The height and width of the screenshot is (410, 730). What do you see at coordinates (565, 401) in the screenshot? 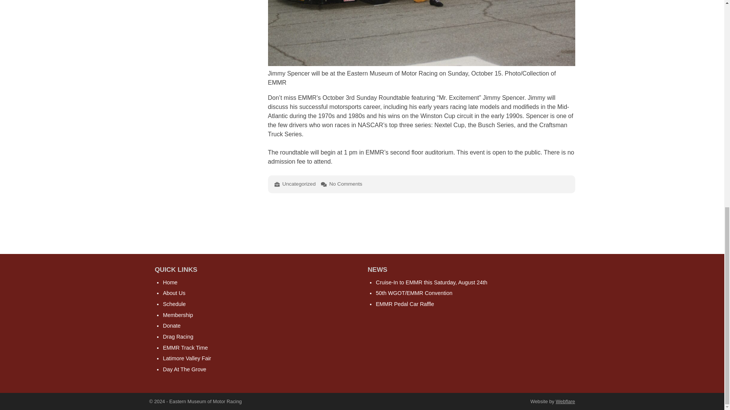
I see `Webflare` at bounding box center [565, 401].